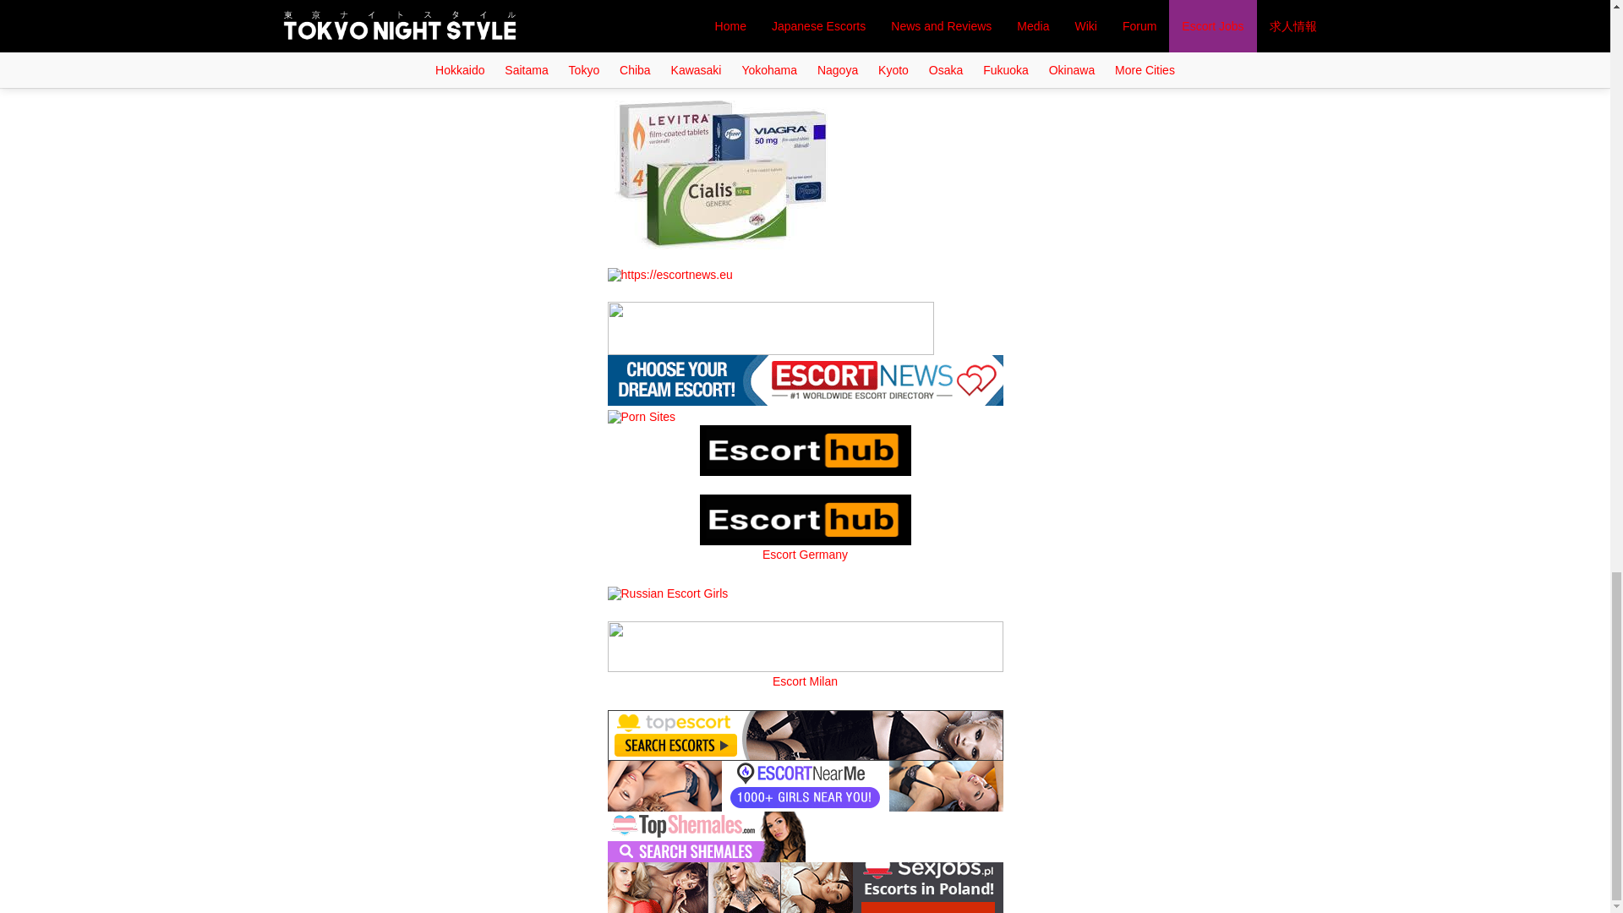 This screenshot has height=913, width=1623. What do you see at coordinates (706, 834) in the screenshot?
I see `Top Shemales Escort` at bounding box center [706, 834].